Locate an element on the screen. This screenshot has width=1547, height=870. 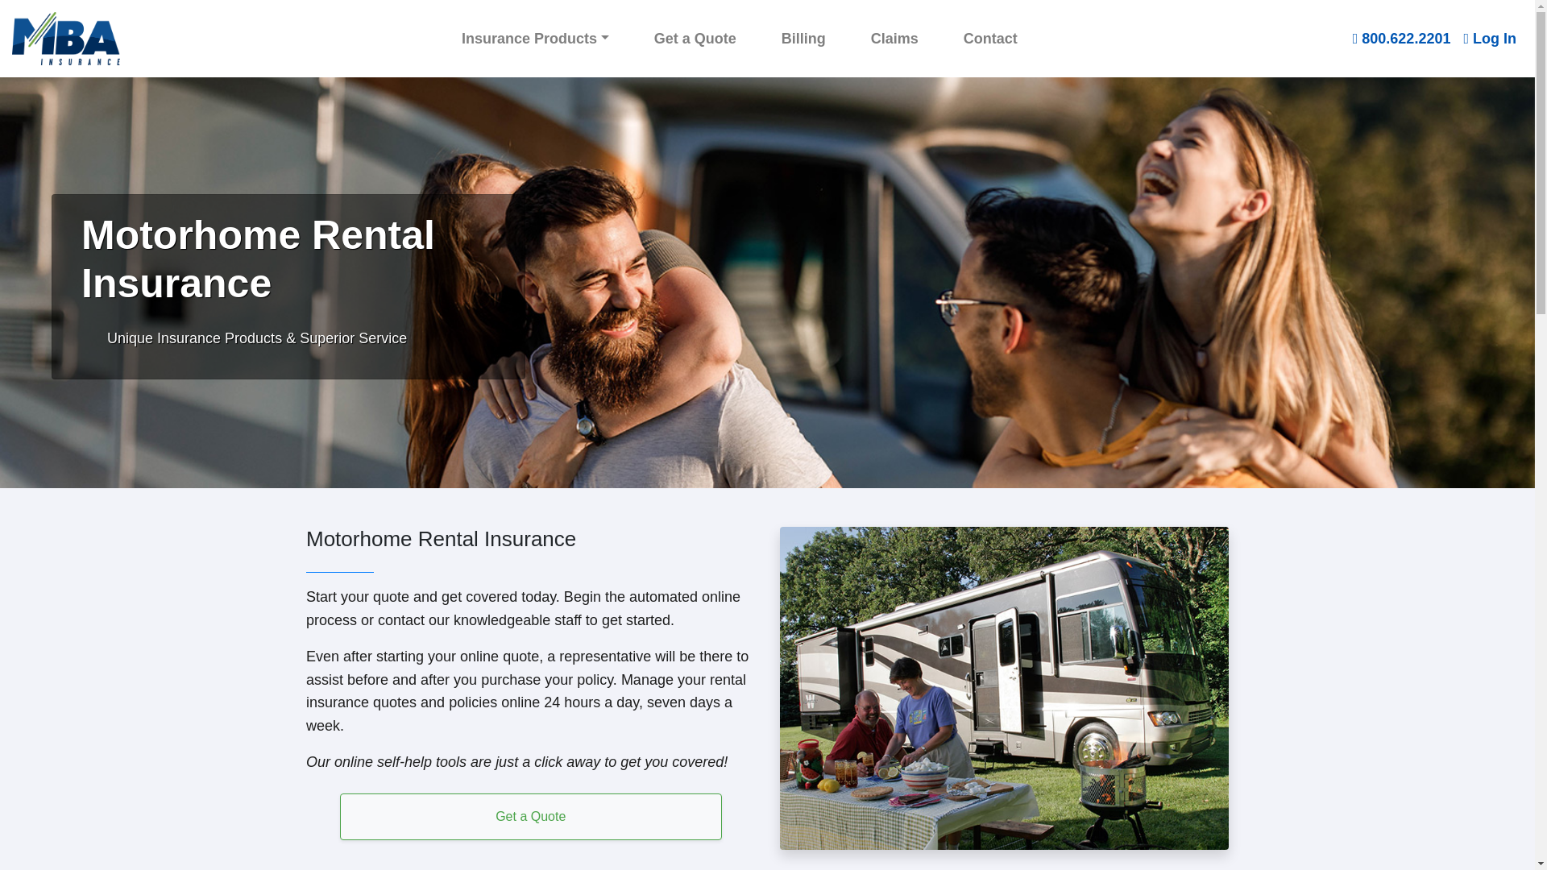
800.622.2201 is located at coordinates (1401, 39).